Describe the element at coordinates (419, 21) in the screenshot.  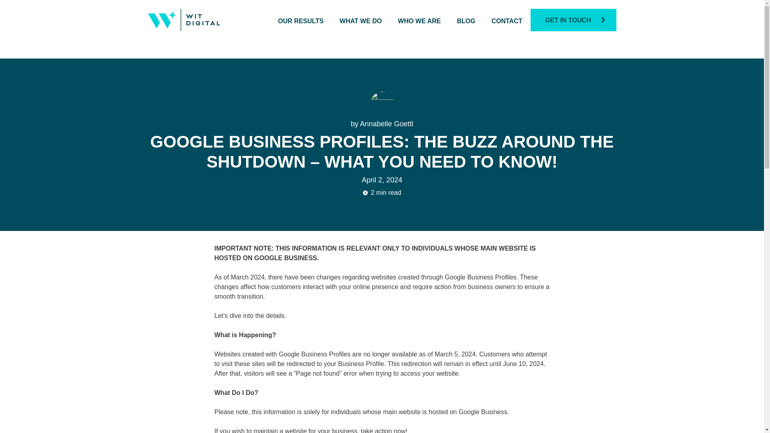
I see `WHO WE ARE` at that location.